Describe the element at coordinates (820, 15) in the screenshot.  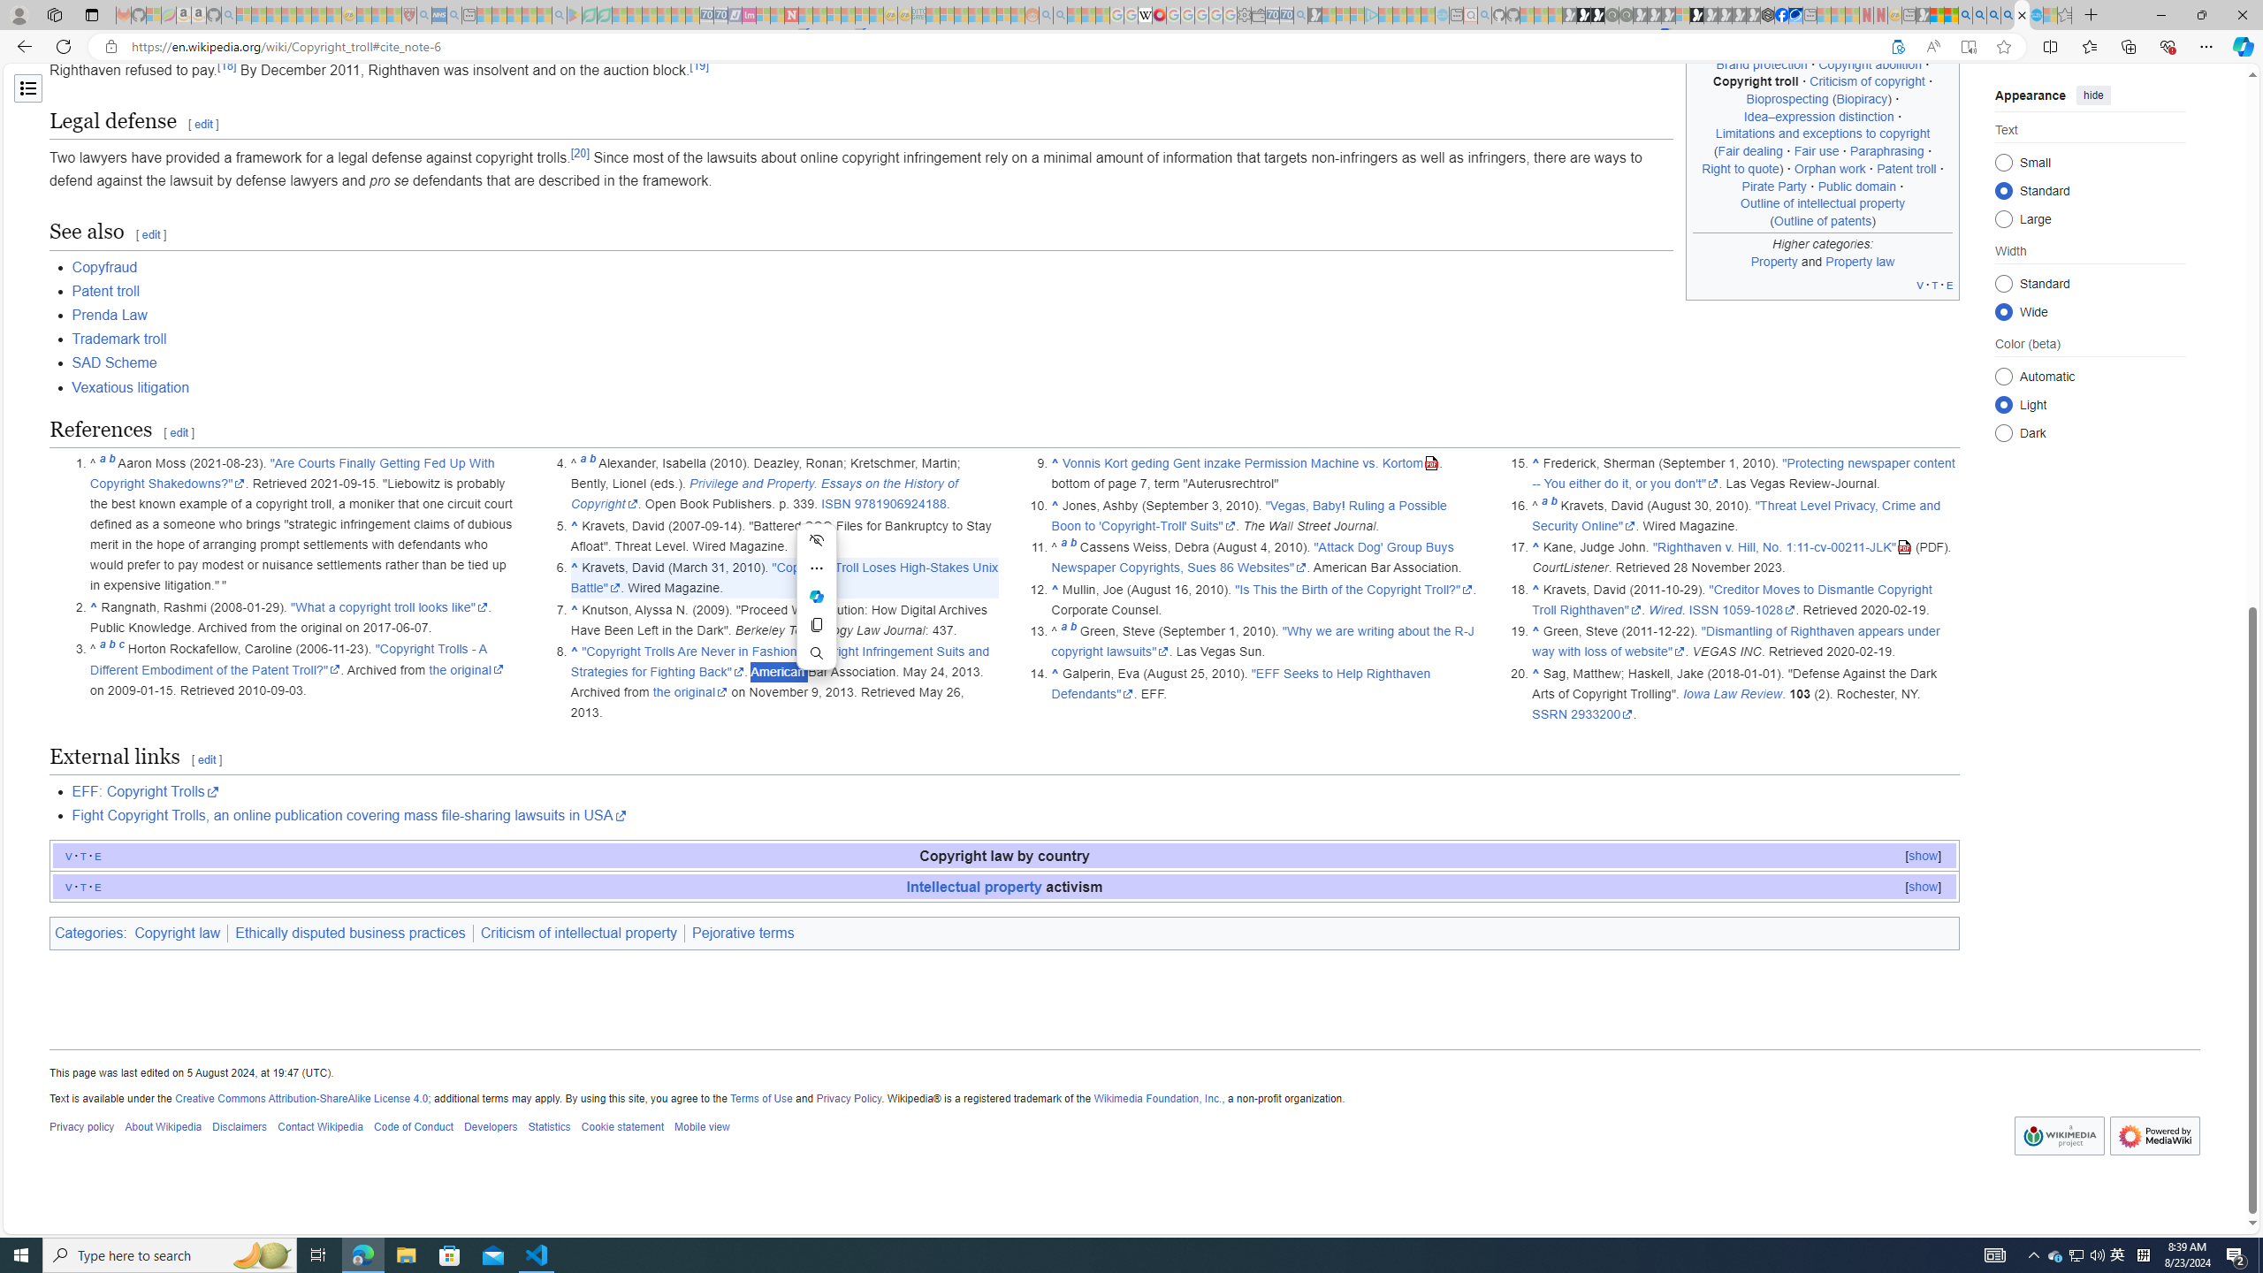
I see `14 Common Myths Debunked By Scientific Facts - Sleeping` at that location.